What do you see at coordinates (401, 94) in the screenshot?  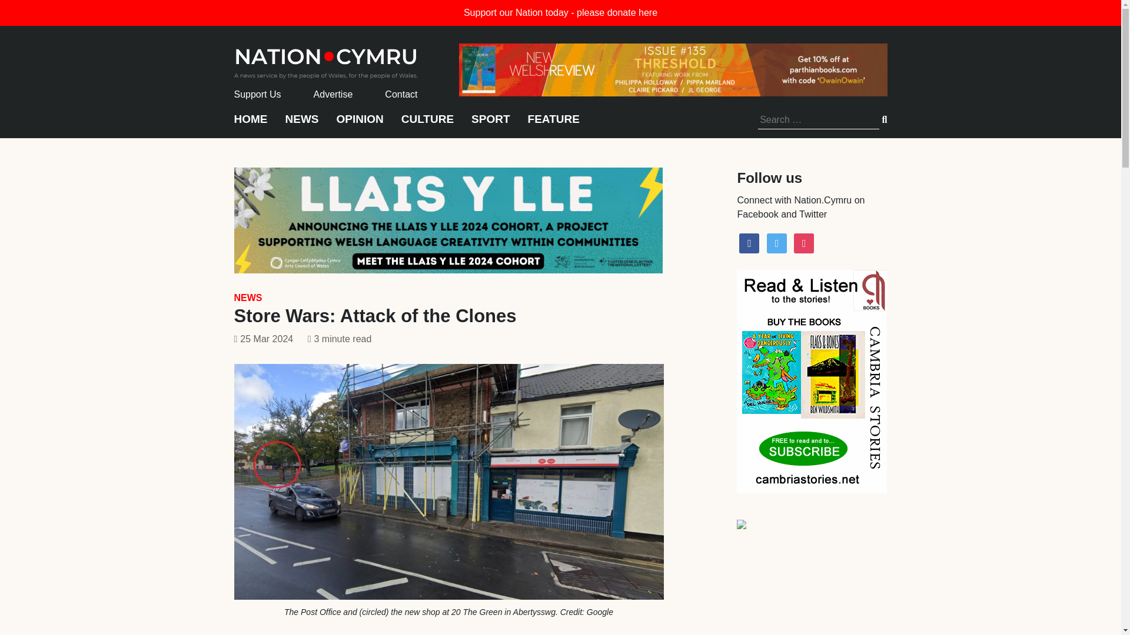 I see `Contact` at bounding box center [401, 94].